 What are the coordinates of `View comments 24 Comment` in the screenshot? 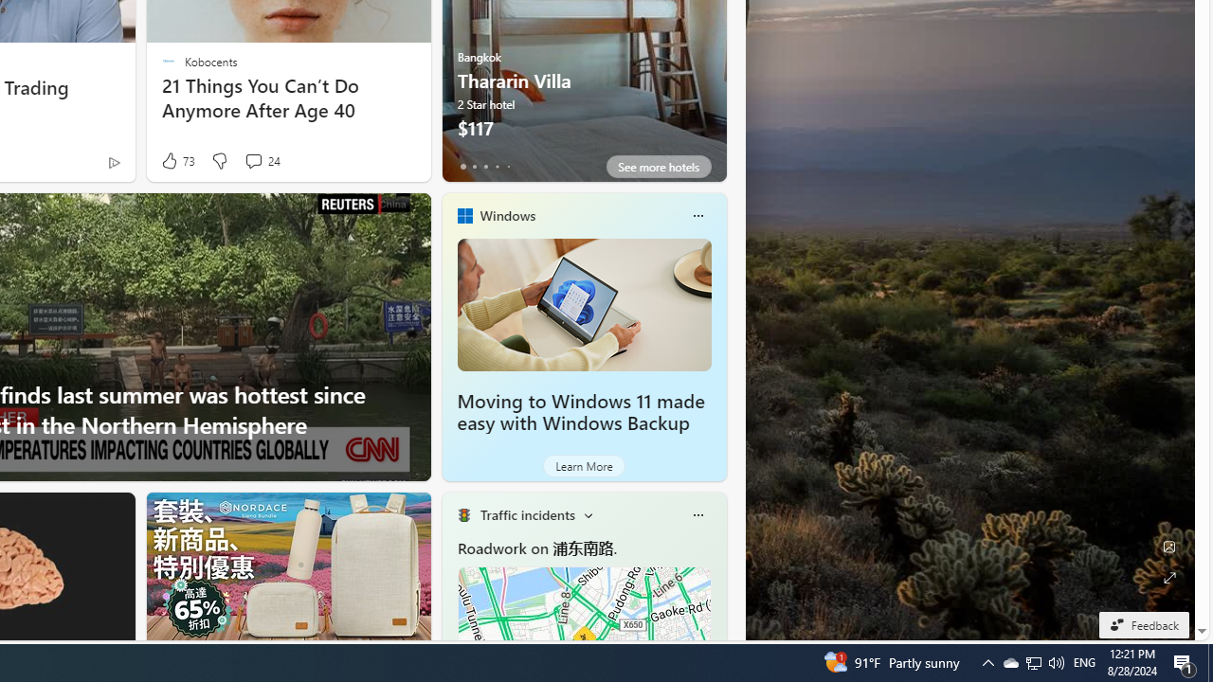 It's located at (253, 161).